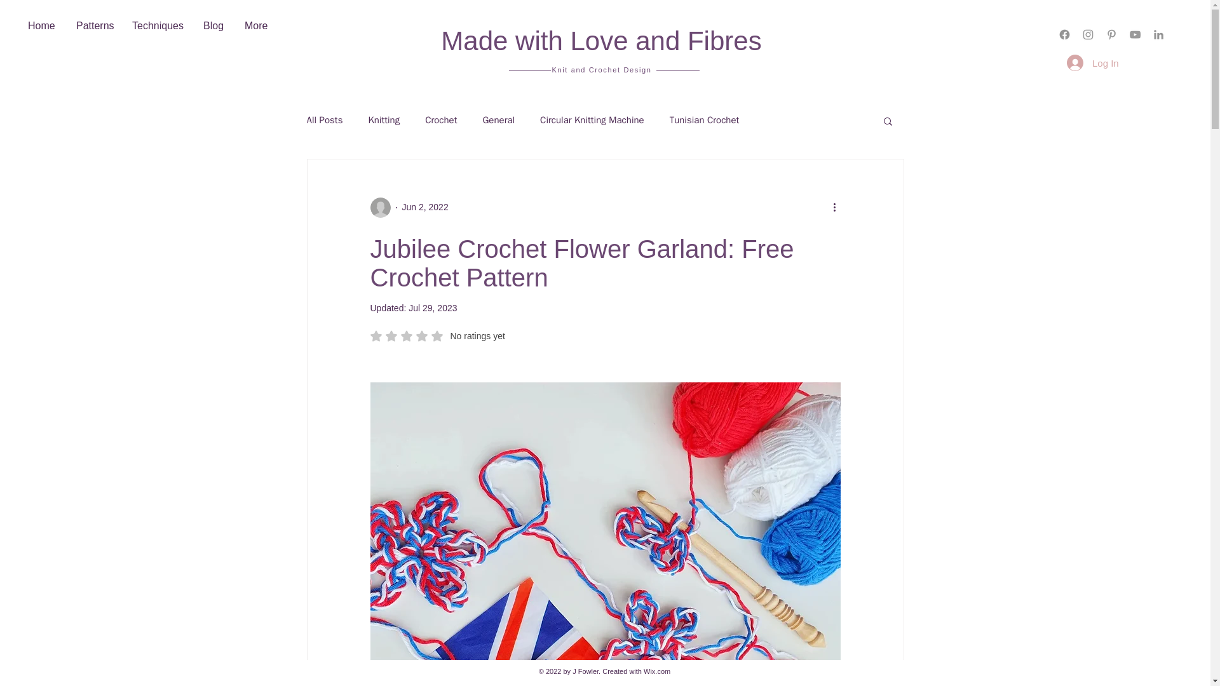 This screenshot has width=1220, height=686. What do you see at coordinates (592, 120) in the screenshot?
I see `Tunisian Crochet` at bounding box center [592, 120].